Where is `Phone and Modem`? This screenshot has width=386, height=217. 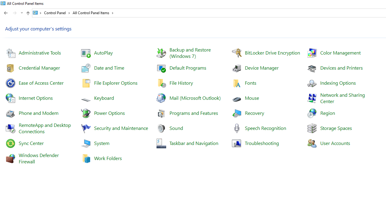
Phone and Modem is located at coordinates (39, 113).